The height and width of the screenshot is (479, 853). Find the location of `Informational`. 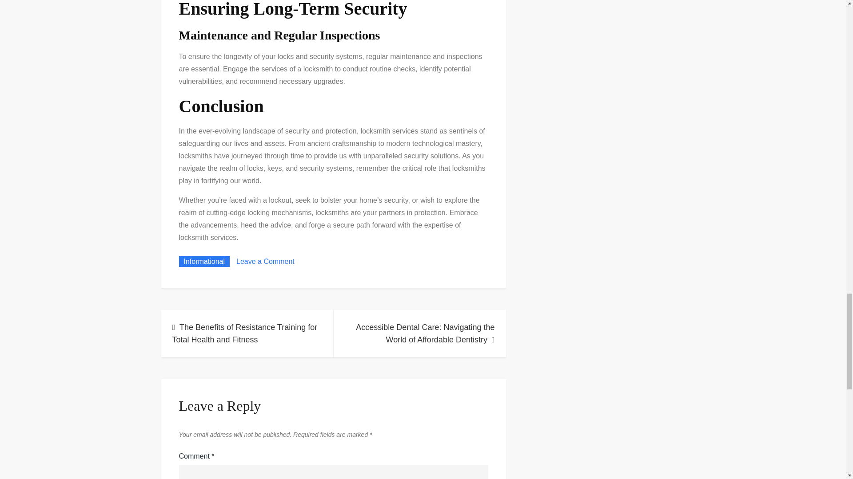

Informational is located at coordinates (203, 288).